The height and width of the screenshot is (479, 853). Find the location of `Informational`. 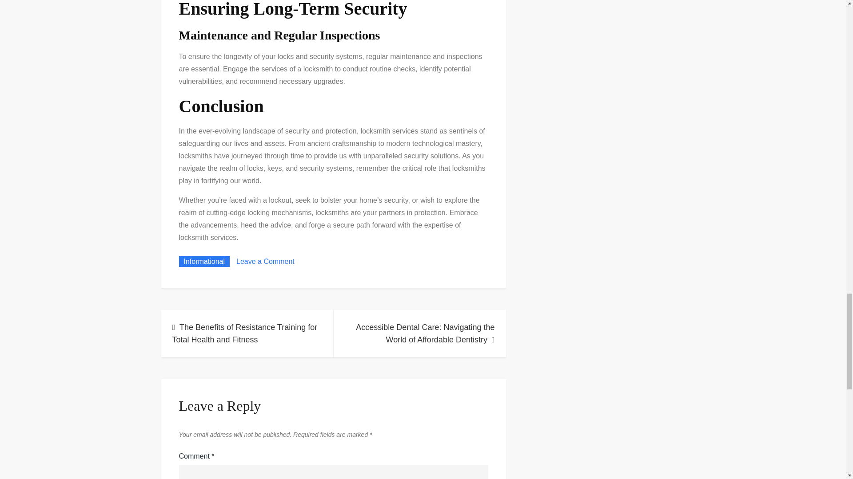

Informational is located at coordinates (203, 288).